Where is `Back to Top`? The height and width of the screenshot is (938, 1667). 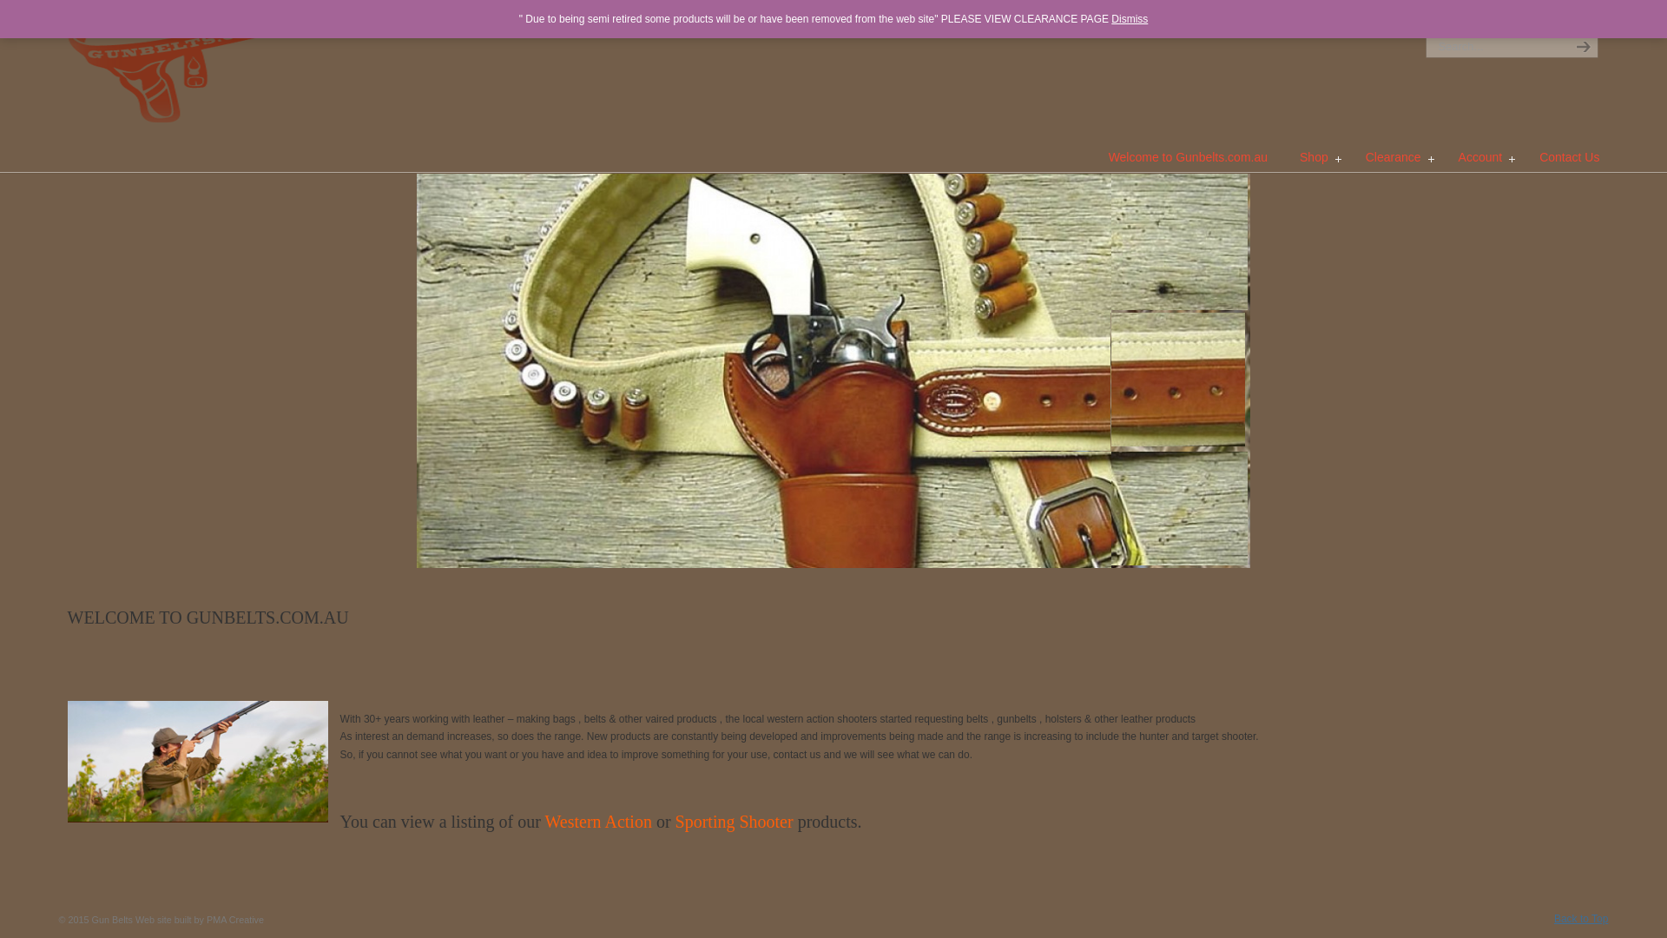 Back to Top is located at coordinates (1581, 919).